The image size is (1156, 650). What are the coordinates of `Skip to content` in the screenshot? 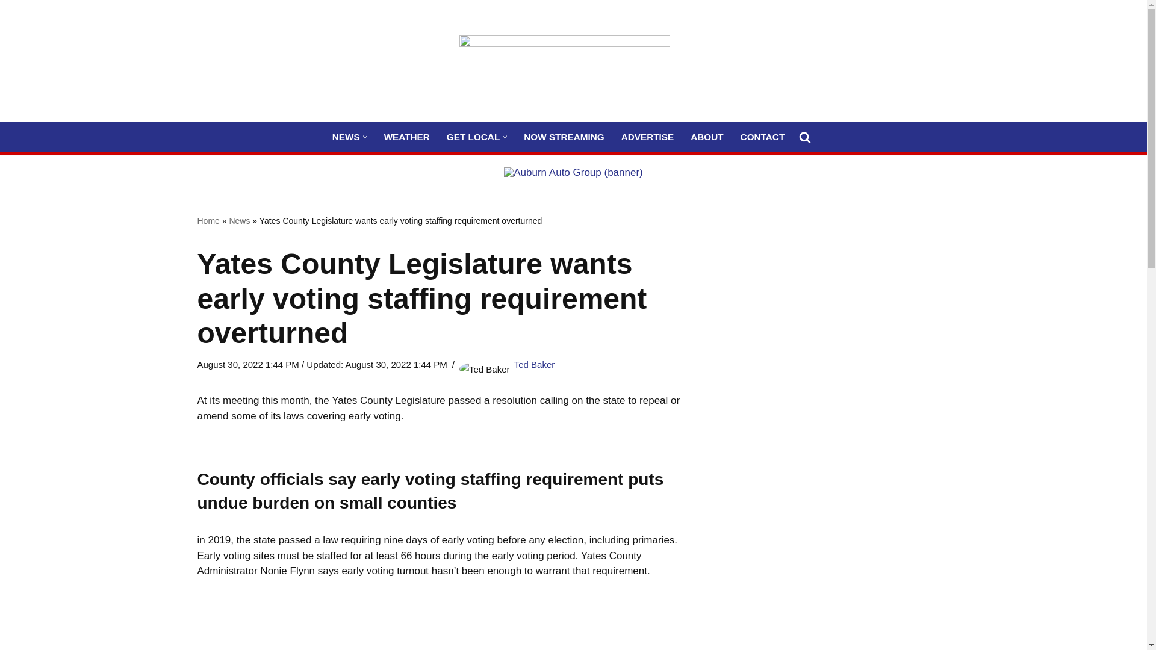 It's located at (9, 25).